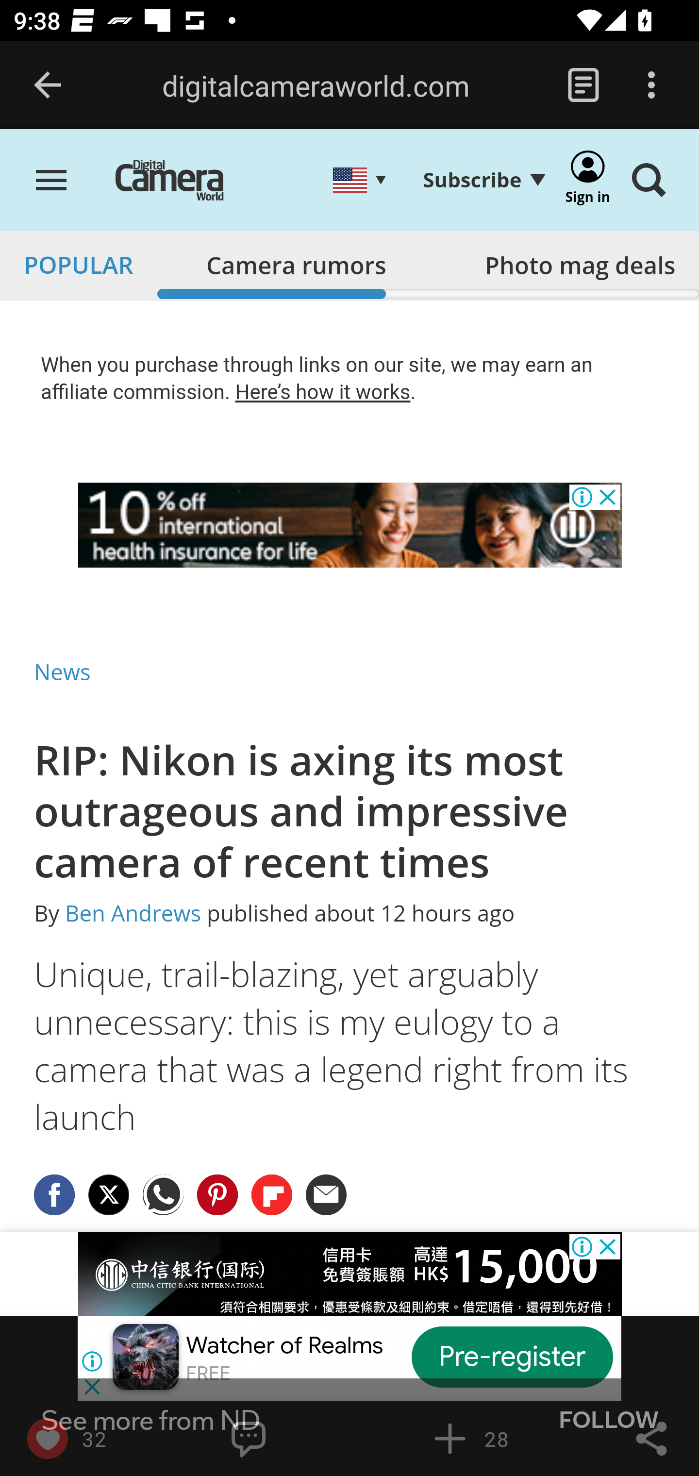 The image size is (699, 1476). I want to click on Digital Camera World, so click(183, 182).